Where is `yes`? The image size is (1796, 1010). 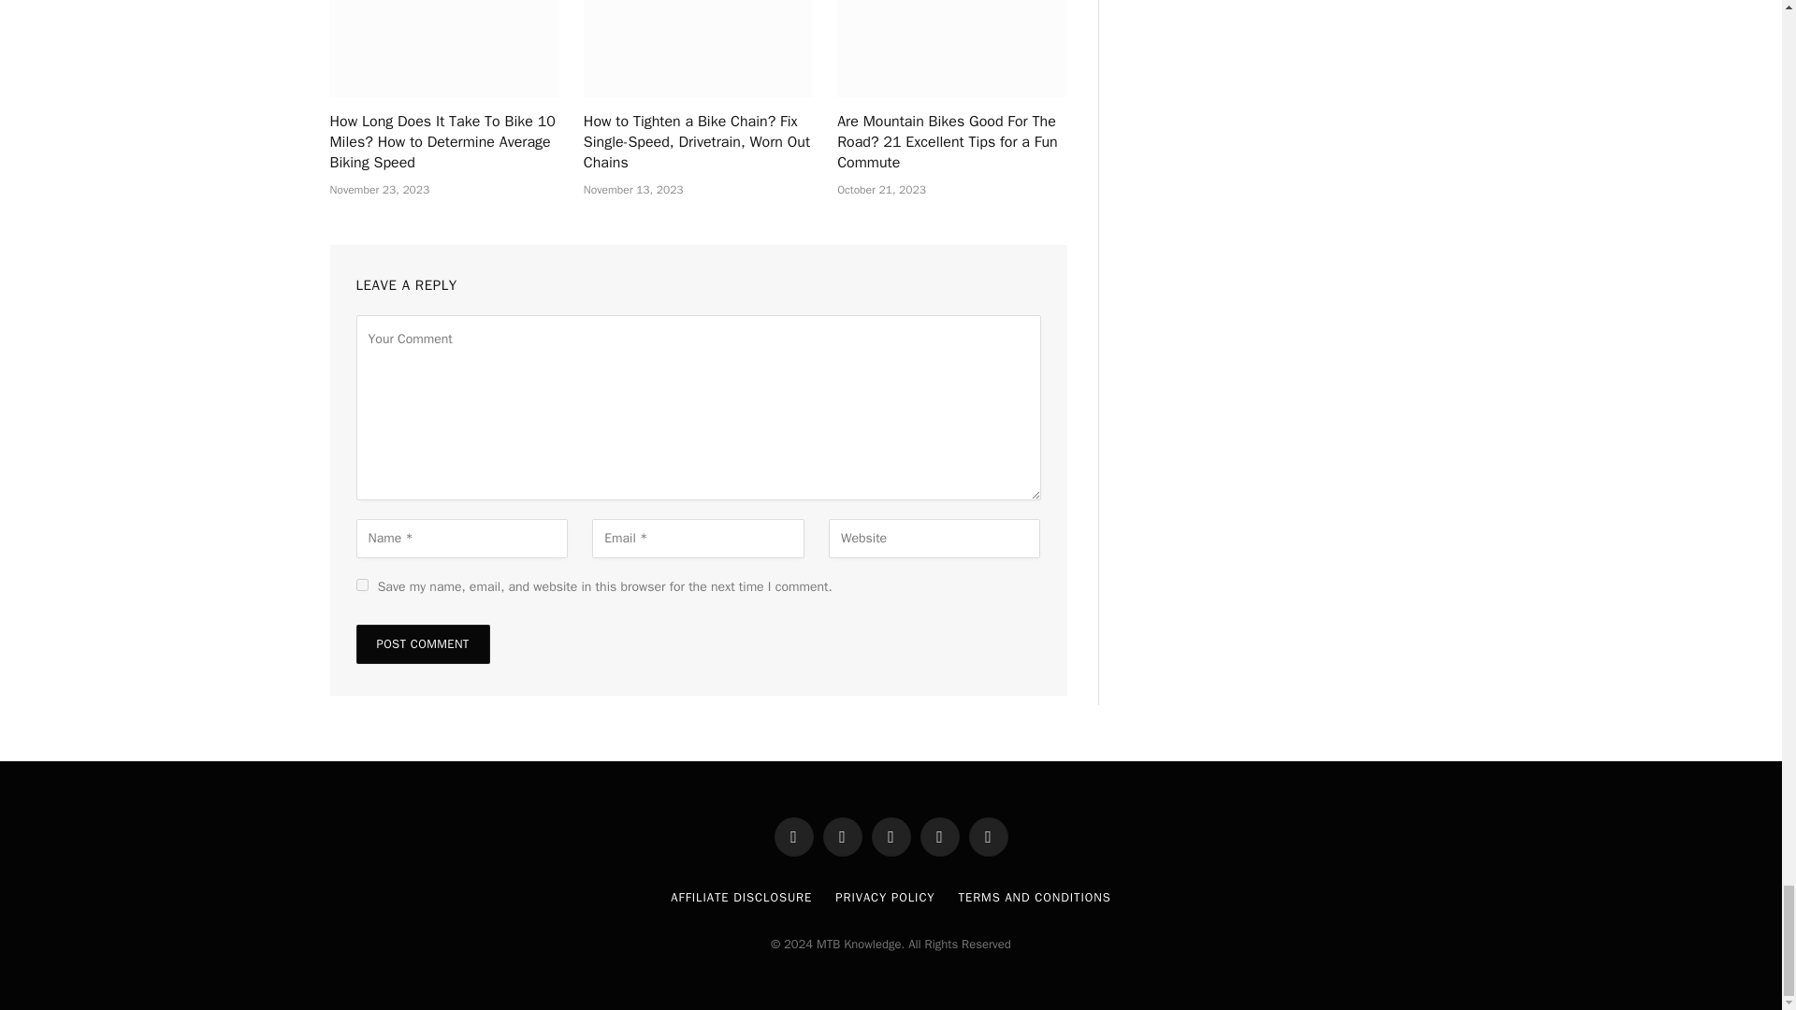 yes is located at coordinates (361, 584).